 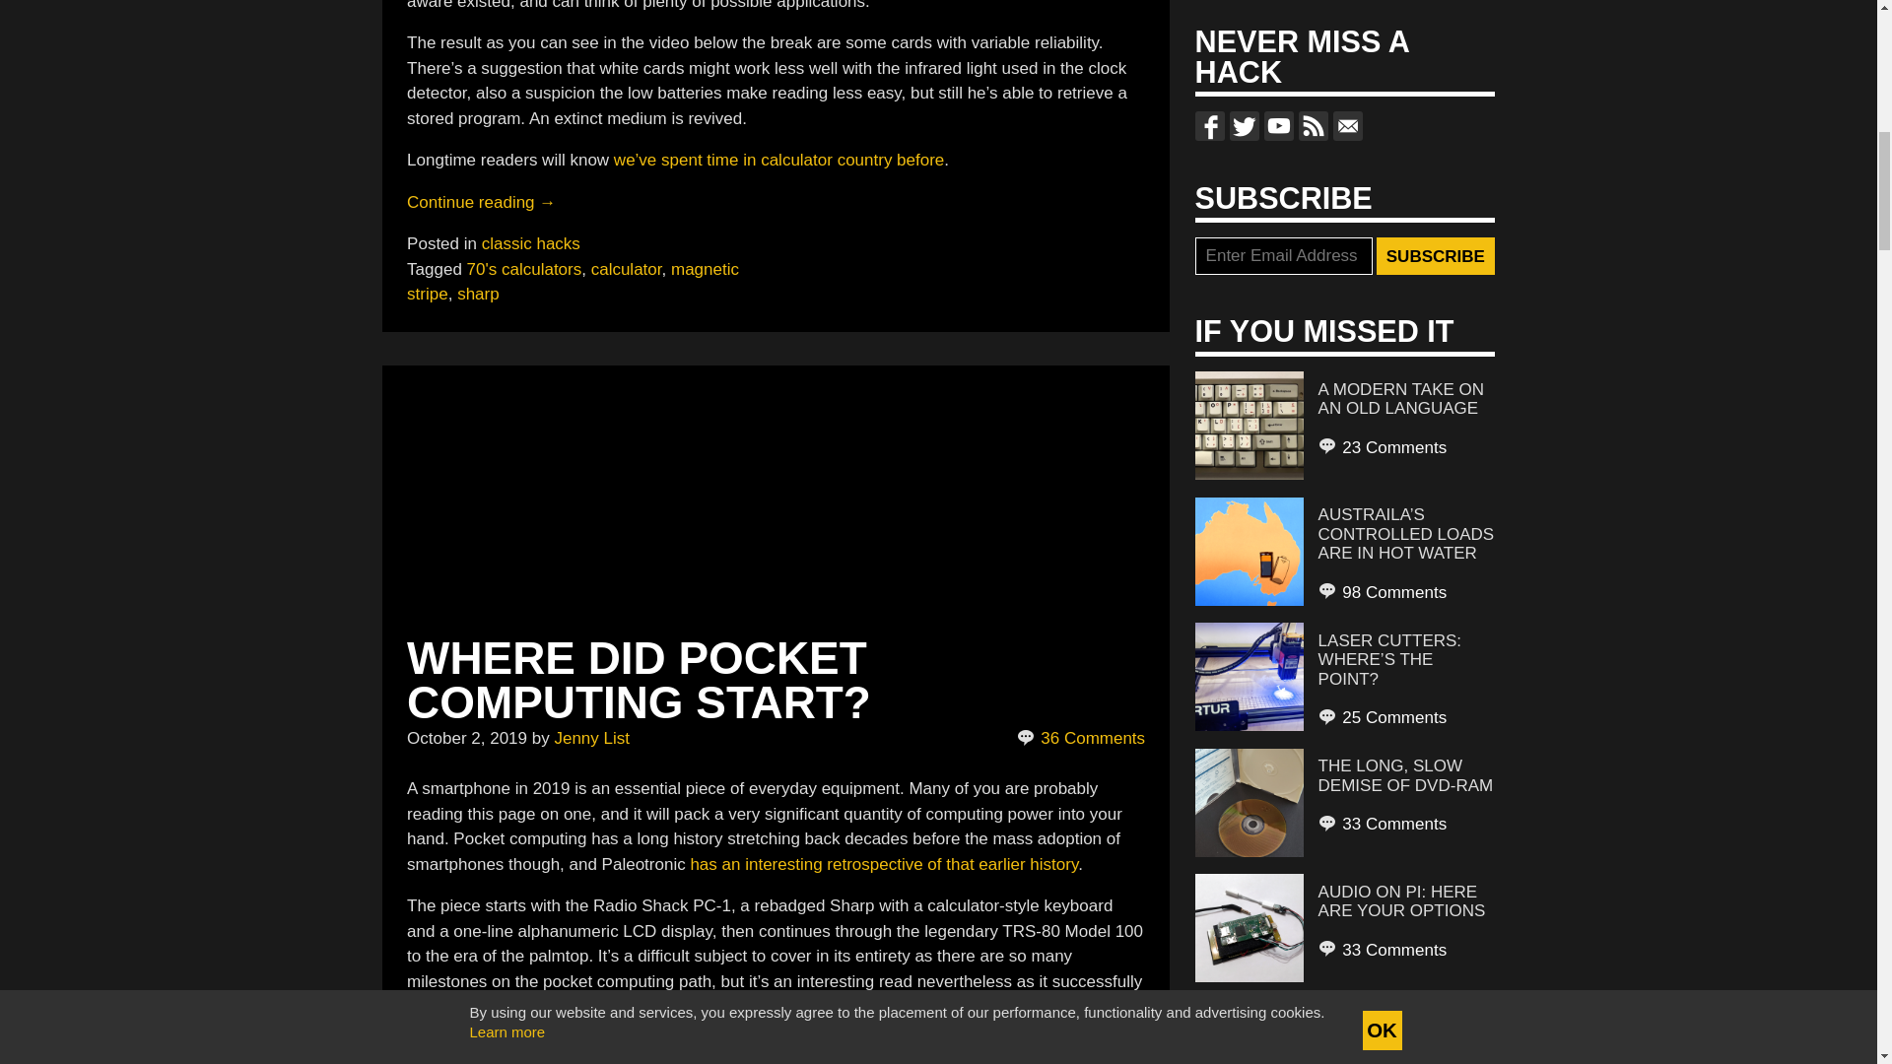 I want to click on 36 Comments, so click(x=1082, y=738).